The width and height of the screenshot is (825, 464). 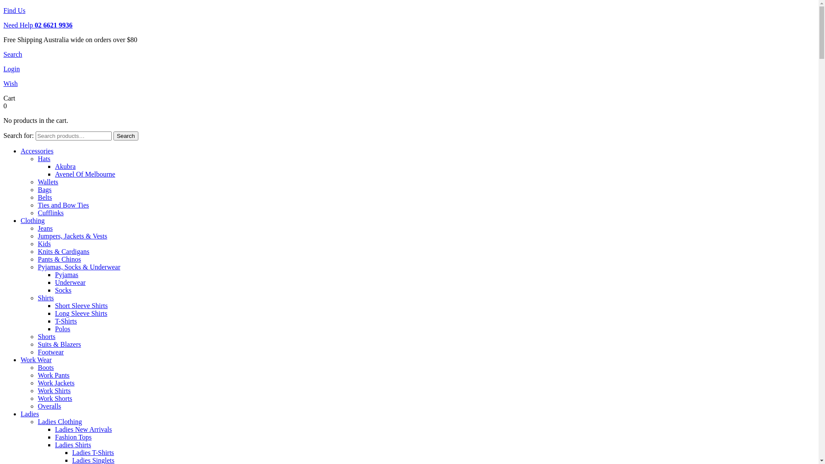 What do you see at coordinates (12, 69) in the screenshot?
I see `Login` at bounding box center [12, 69].